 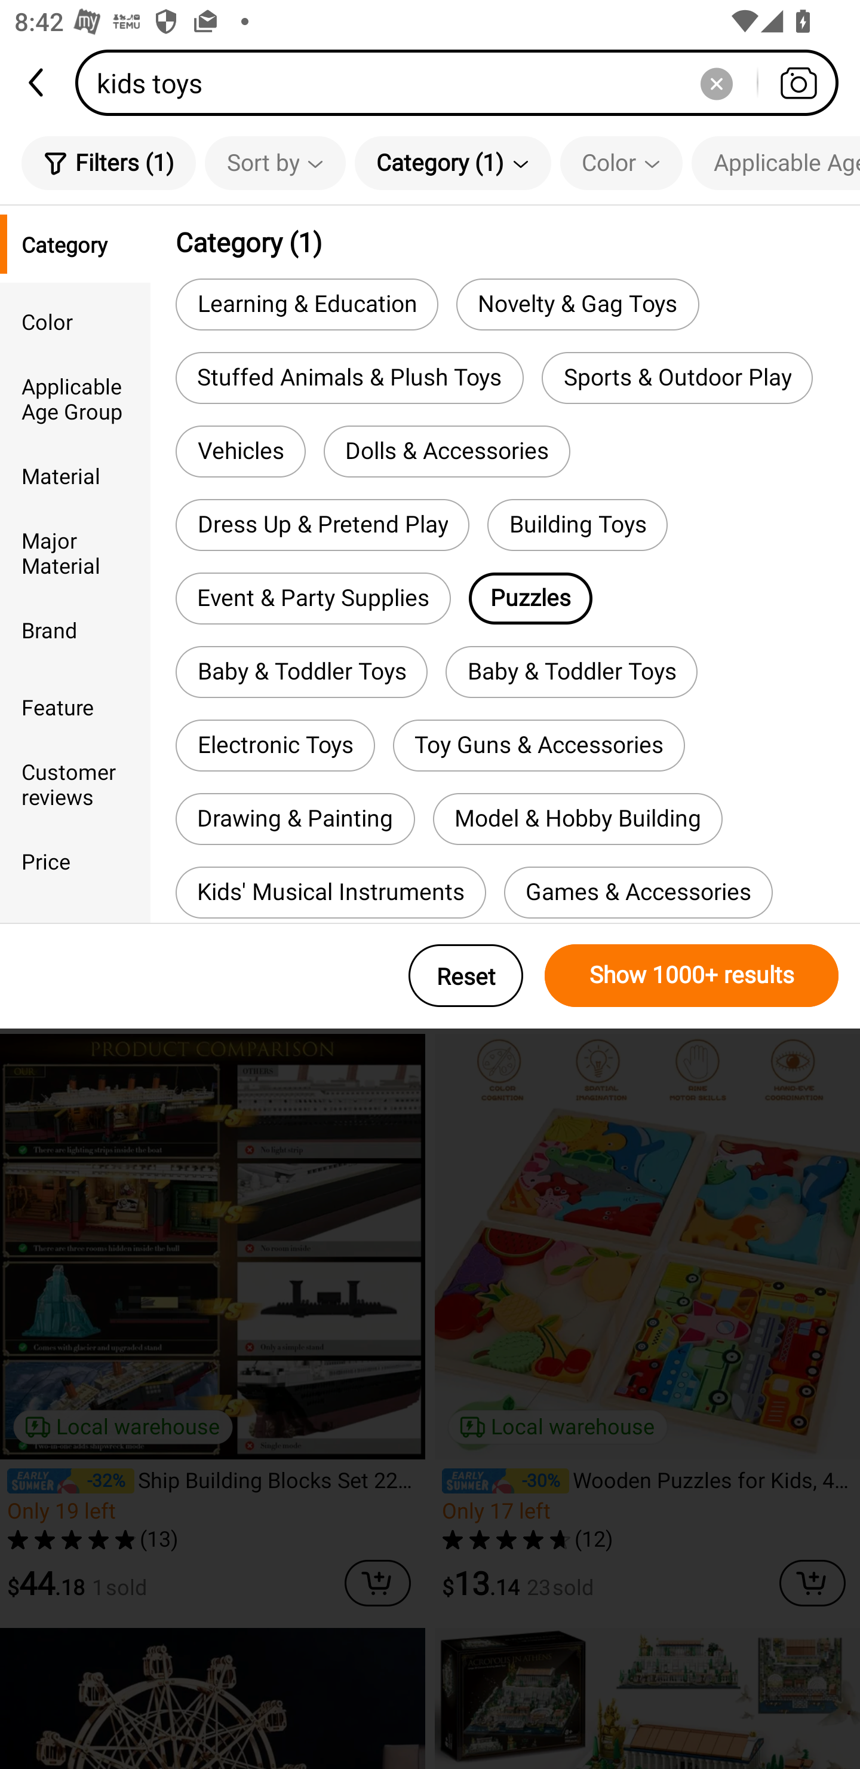 I want to click on Sort by, so click(x=275, y=163).